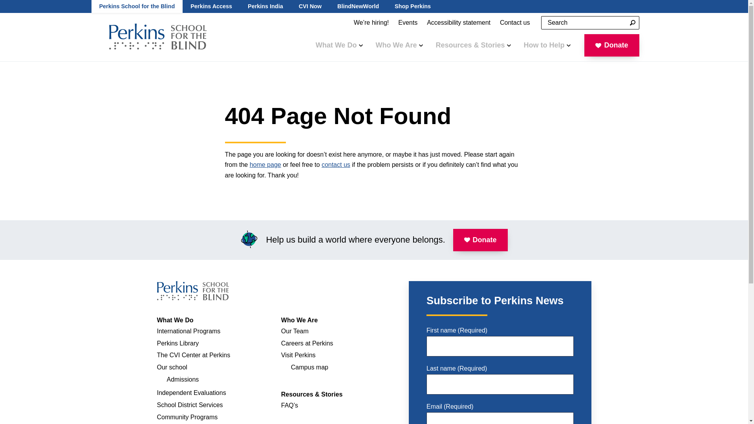 This screenshot has width=754, height=424. Describe the element at coordinates (158, 37) in the screenshot. I see `Perkins School for the Blind Logo` at that location.